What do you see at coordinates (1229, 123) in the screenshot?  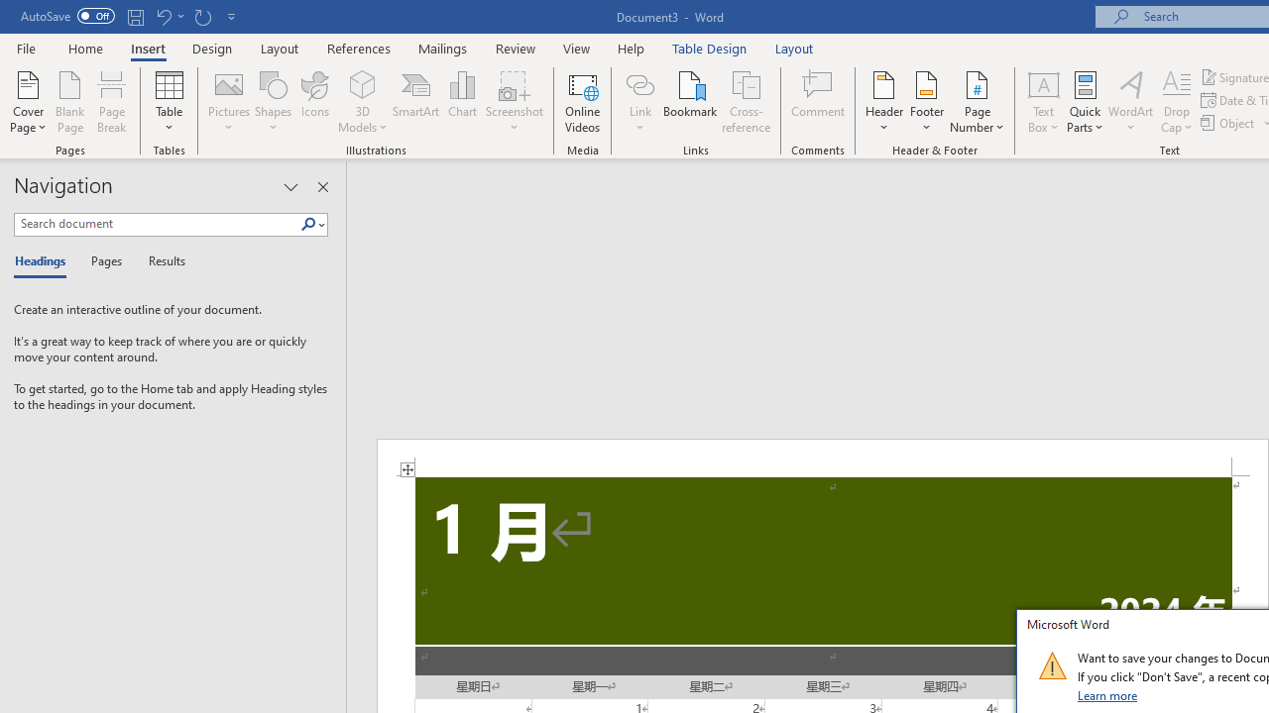 I see `Object...` at bounding box center [1229, 123].